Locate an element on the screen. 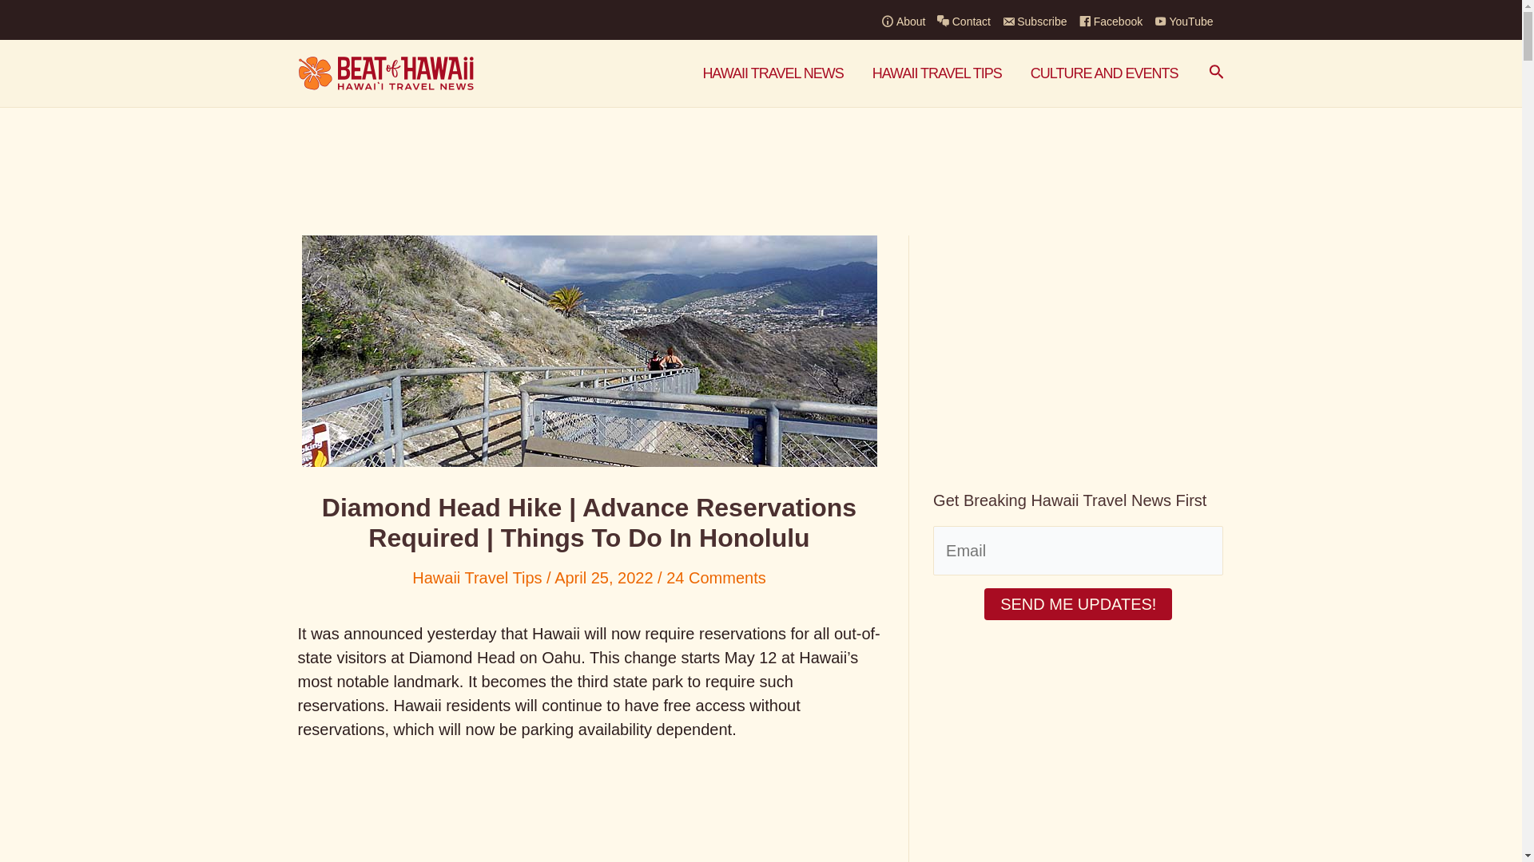 This screenshot has height=862, width=1534. 24 Comments is located at coordinates (716, 578).